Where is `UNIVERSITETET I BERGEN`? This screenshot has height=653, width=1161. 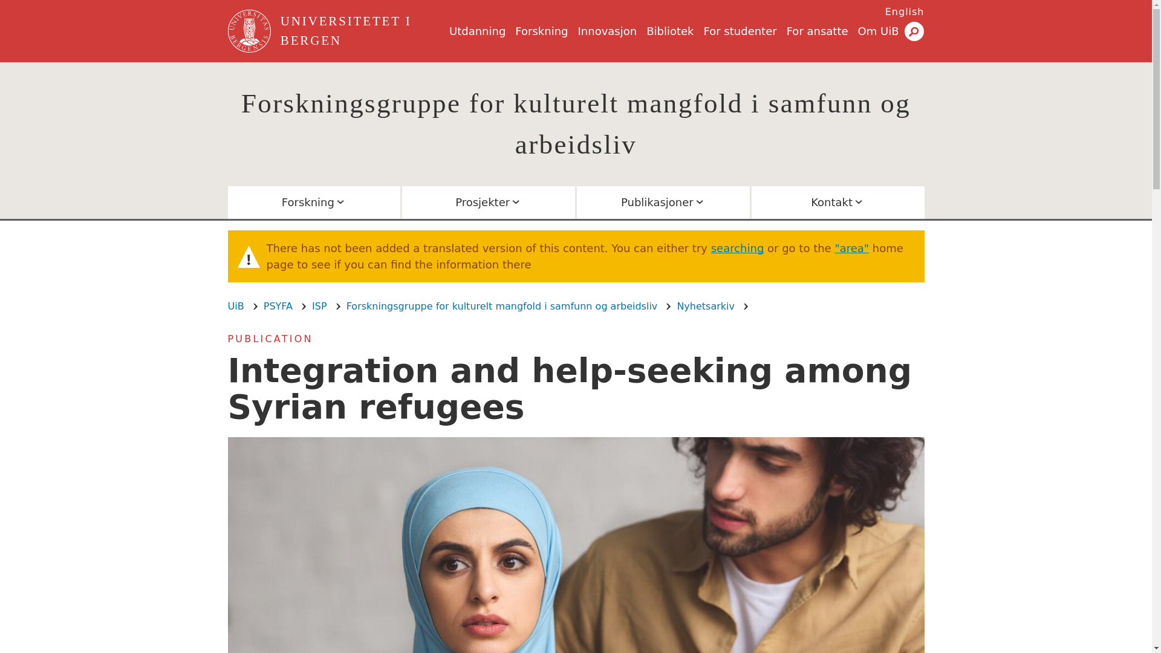
UNIVERSITETET I BERGEN is located at coordinates (363, 31).